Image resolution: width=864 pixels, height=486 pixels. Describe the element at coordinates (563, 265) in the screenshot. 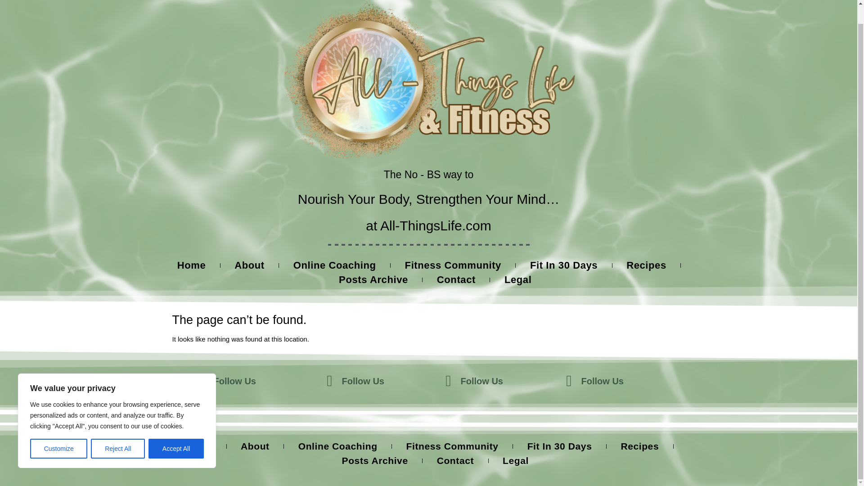

I see `Fit In 30 Days` at that location.